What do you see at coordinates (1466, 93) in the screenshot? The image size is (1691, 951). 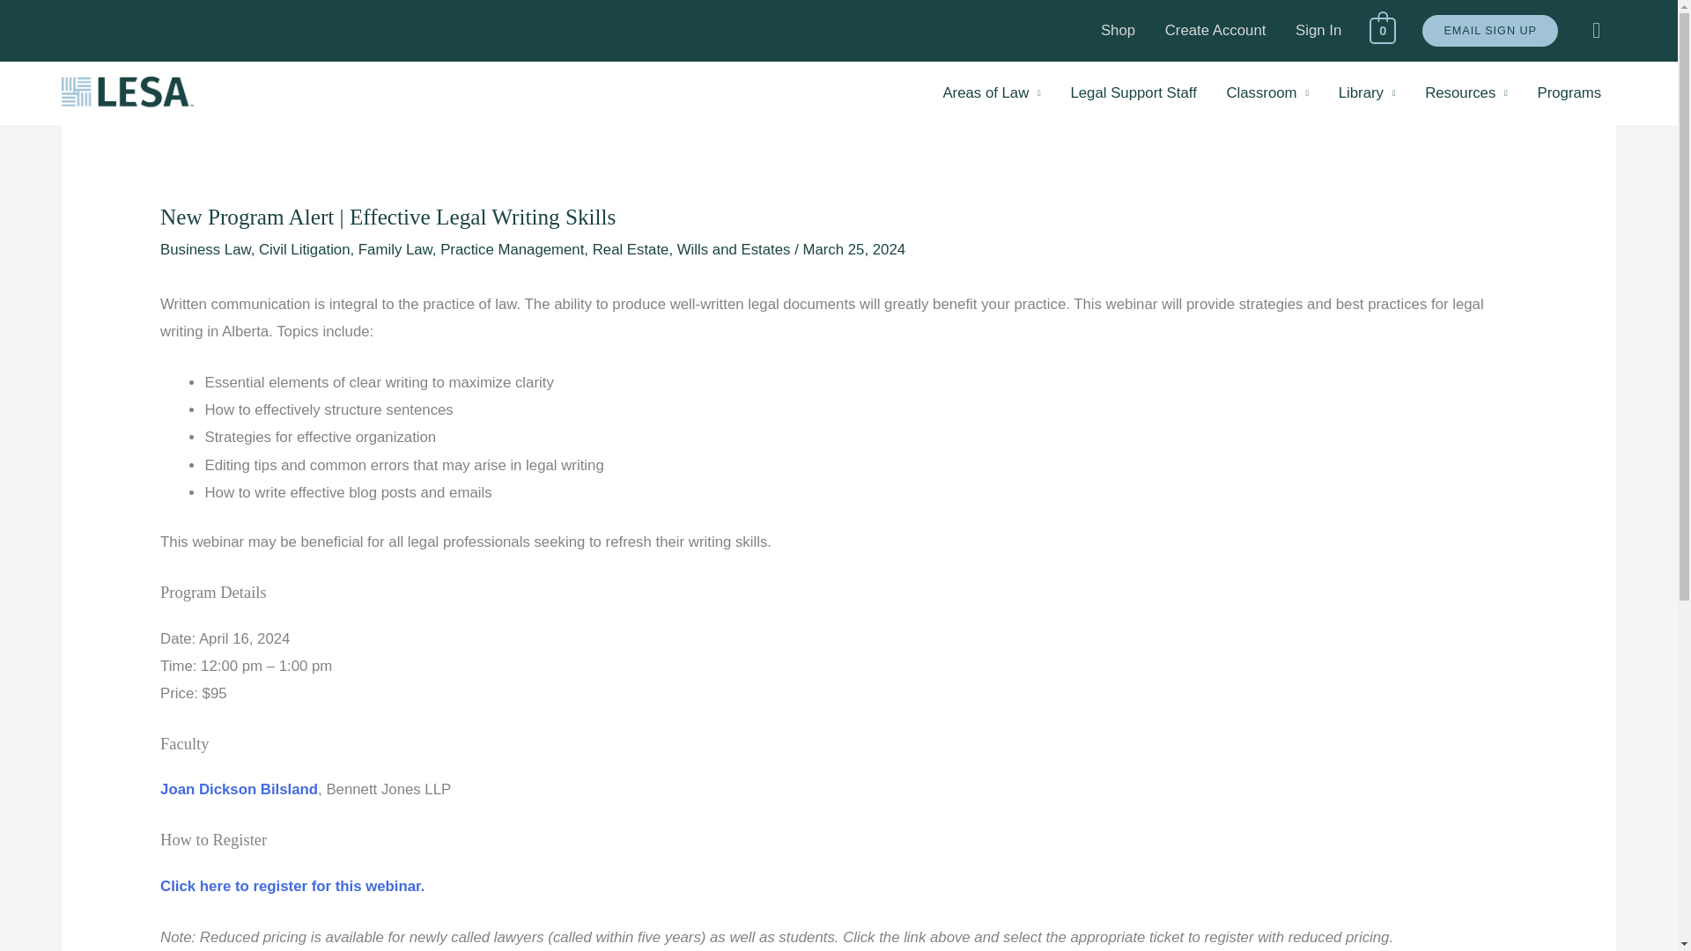 I see `Resources` at bounding box center [1466, 93].